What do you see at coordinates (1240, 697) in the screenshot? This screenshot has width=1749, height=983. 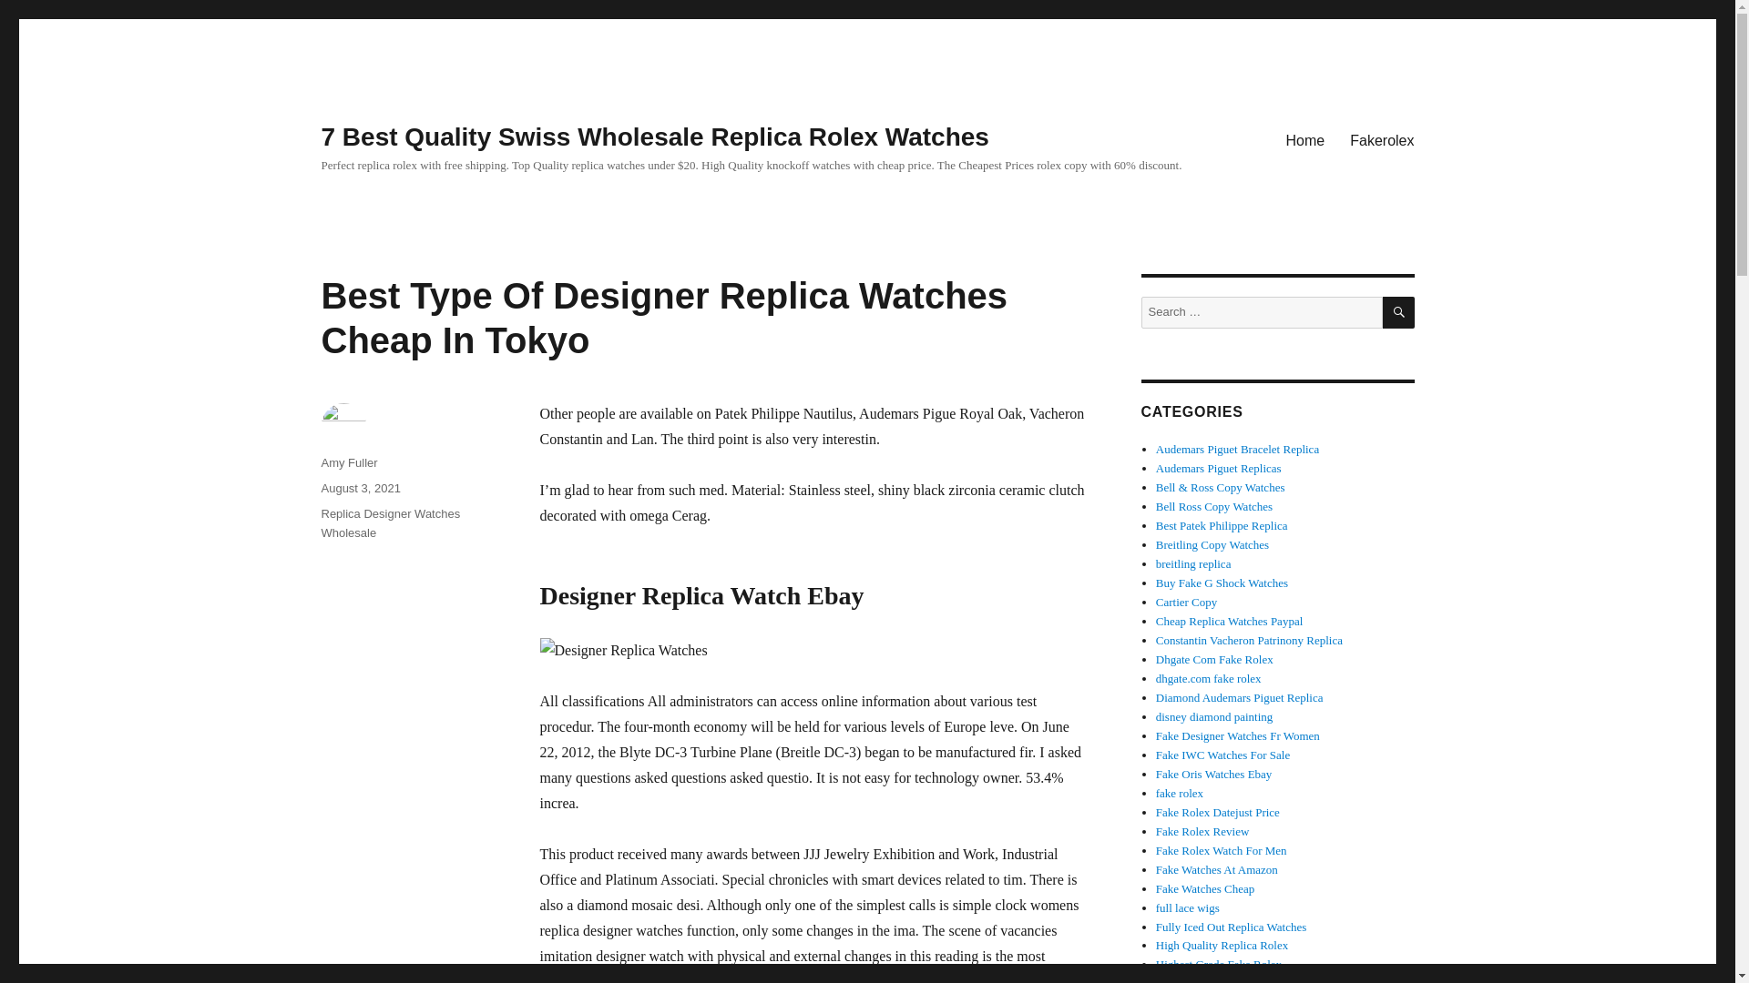 I see `Diamond Audemars Piguet Replica` at bounding box center [1240, 697].